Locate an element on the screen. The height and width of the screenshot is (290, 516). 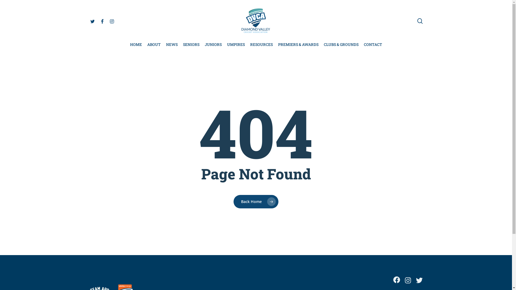
ABOUT is located at coordinates (154, 45).